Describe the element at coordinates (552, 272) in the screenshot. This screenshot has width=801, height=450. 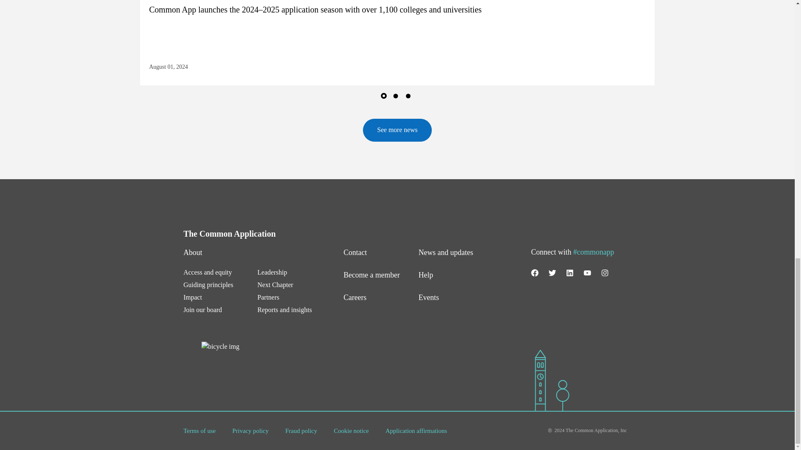
I see `Twitter icon` at that location.